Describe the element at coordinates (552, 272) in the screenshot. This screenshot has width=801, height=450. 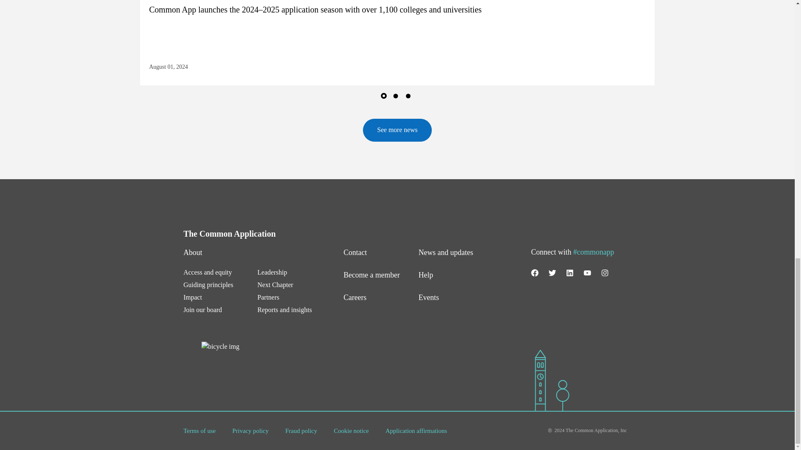
I see `Twitter icon` at that location.